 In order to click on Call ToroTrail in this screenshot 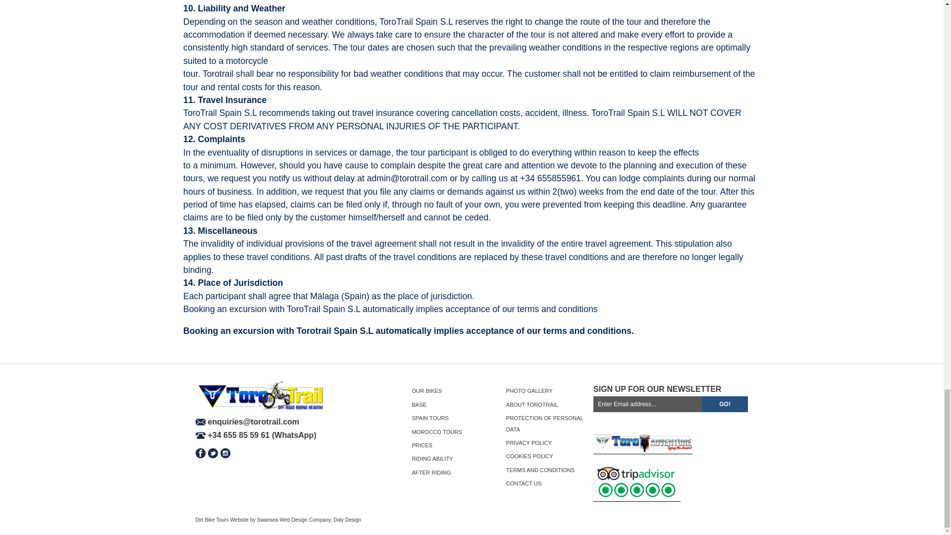, I will do `click(255, 435)`.